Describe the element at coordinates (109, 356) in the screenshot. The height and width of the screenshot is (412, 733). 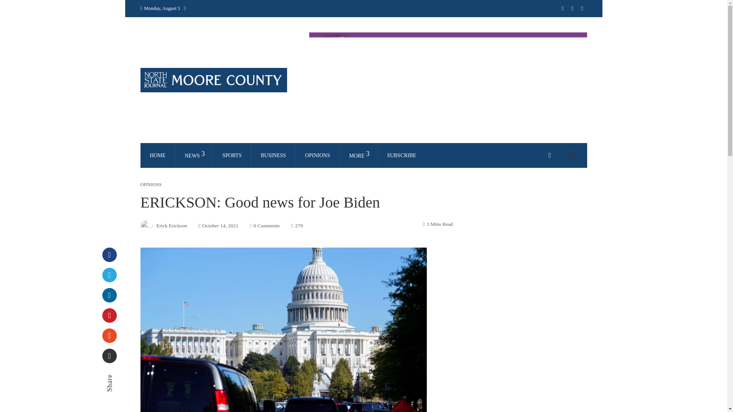
I see `Email` at that location.